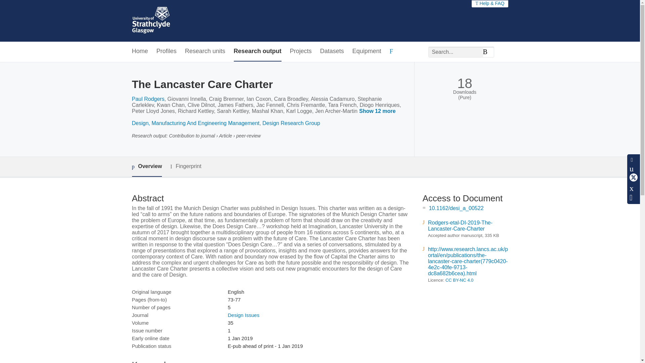 The height and width of the screenshot is (363, 645). What do you see at coordinates (257, 51) in the screenshot?
I see `Research output` at bounding box center [257, 51].